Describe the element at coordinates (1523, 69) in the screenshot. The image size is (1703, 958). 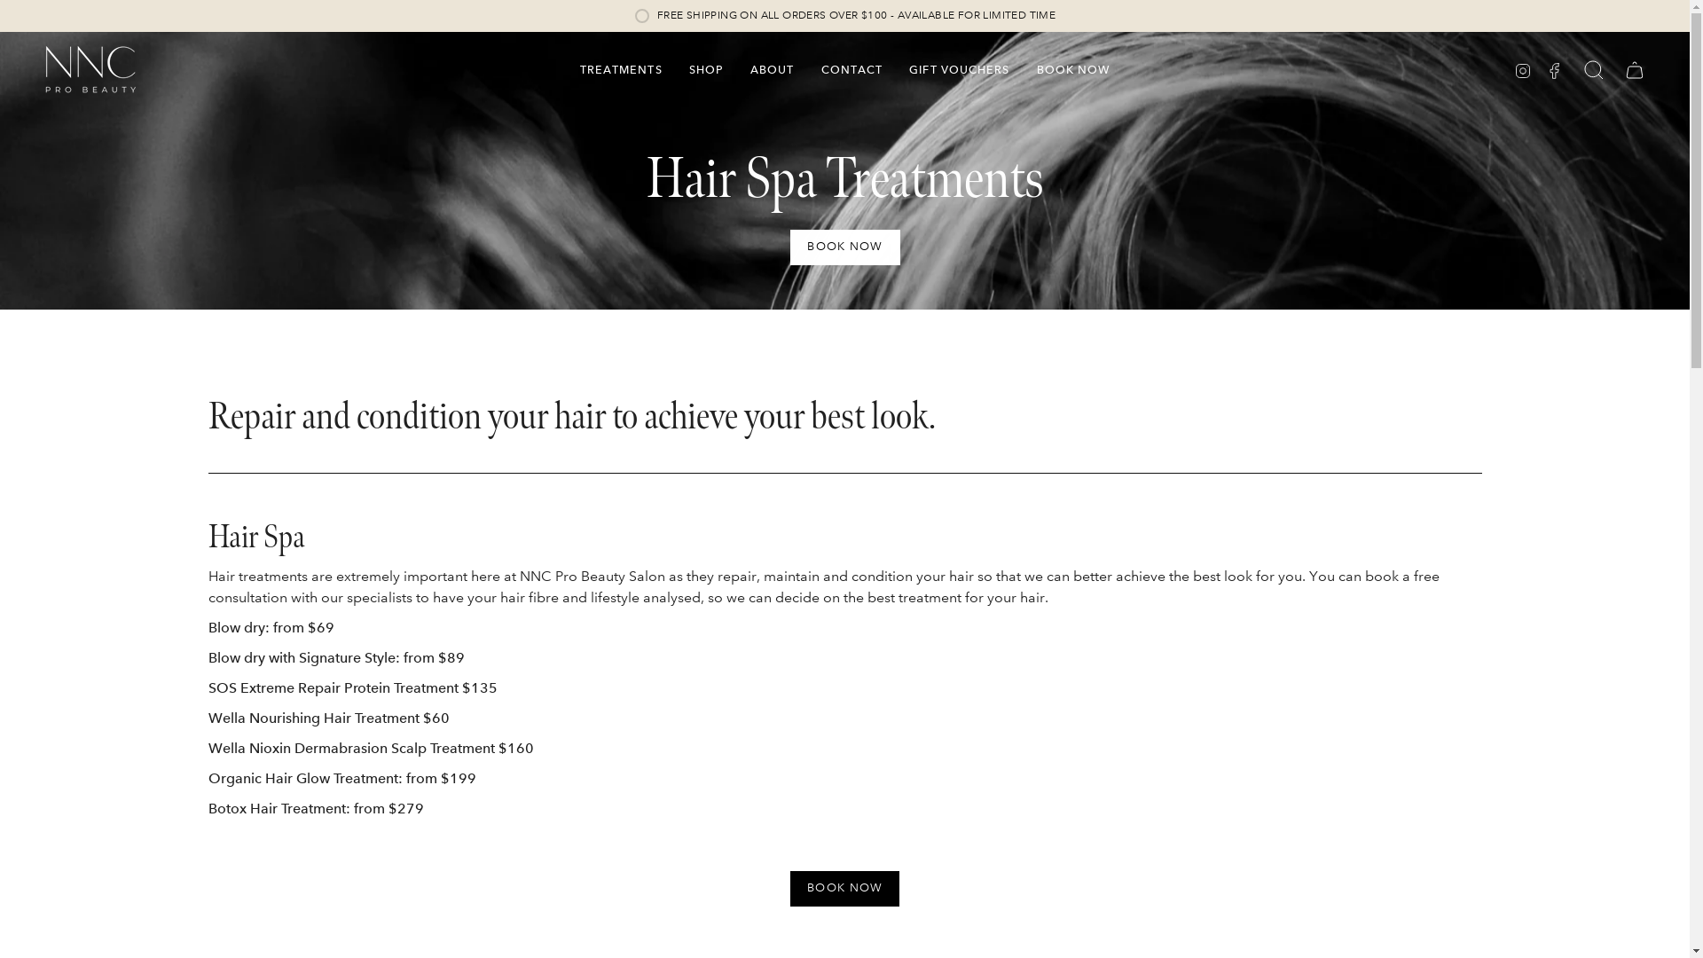
I see `INSTAGRAM` at that location.